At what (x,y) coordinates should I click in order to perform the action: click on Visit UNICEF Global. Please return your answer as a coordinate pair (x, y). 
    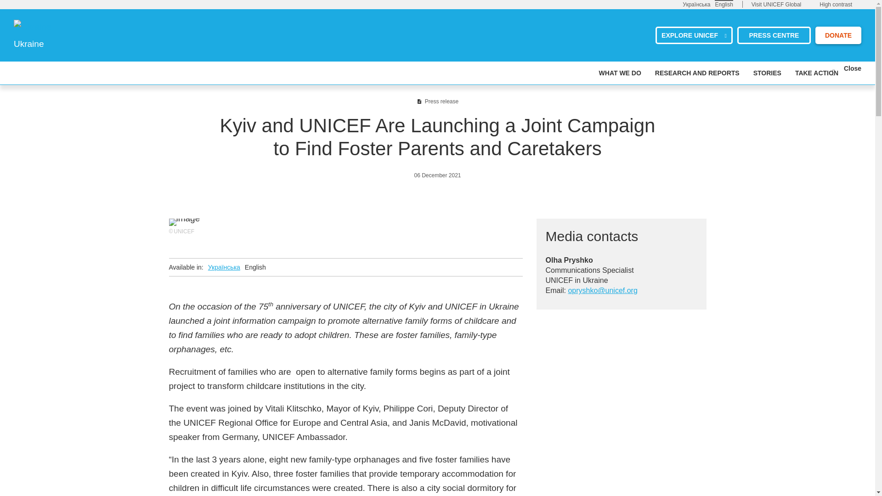
    Looking at the image, I should click on (776, 5).